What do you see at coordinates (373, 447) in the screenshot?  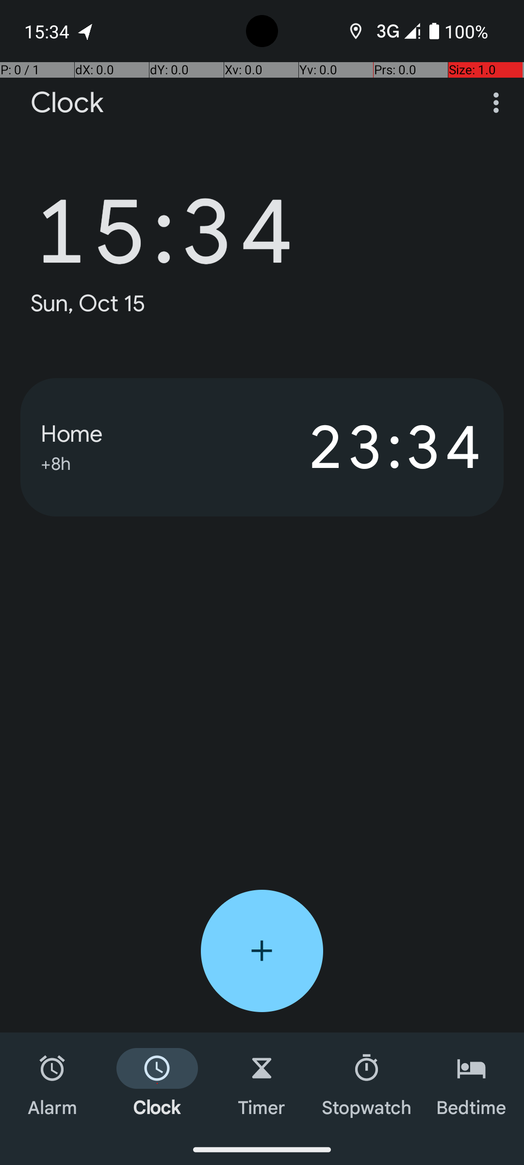 I see `23:34` at bounding box center [373, 447].